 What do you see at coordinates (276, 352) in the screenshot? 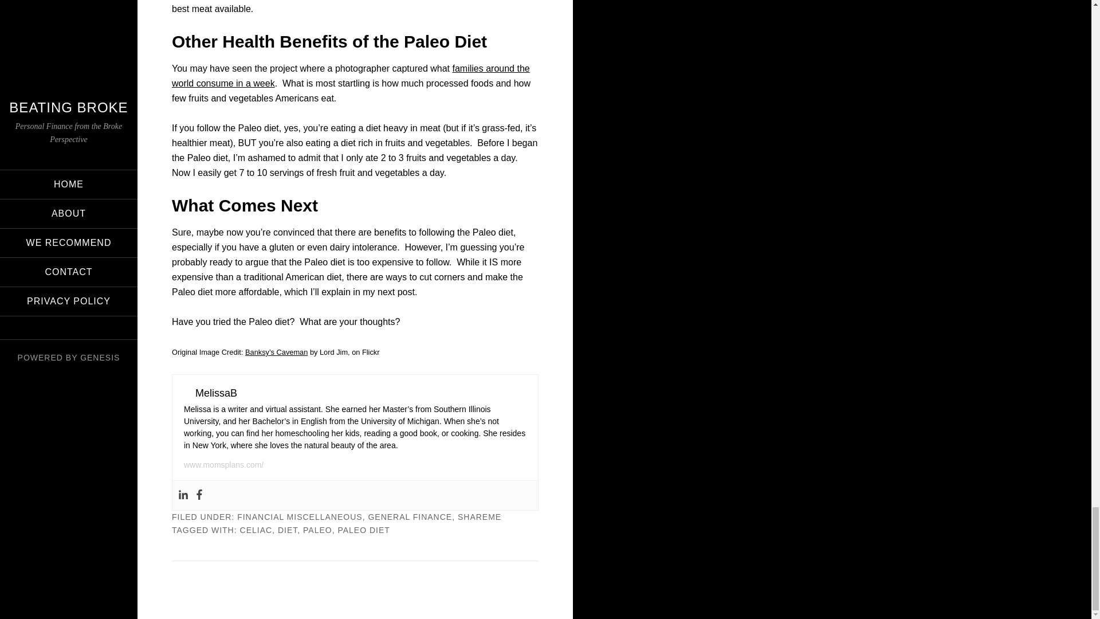
I see `Banksy's caveman by Lord Jim, on Flickr` at bounding box center [276, 352].